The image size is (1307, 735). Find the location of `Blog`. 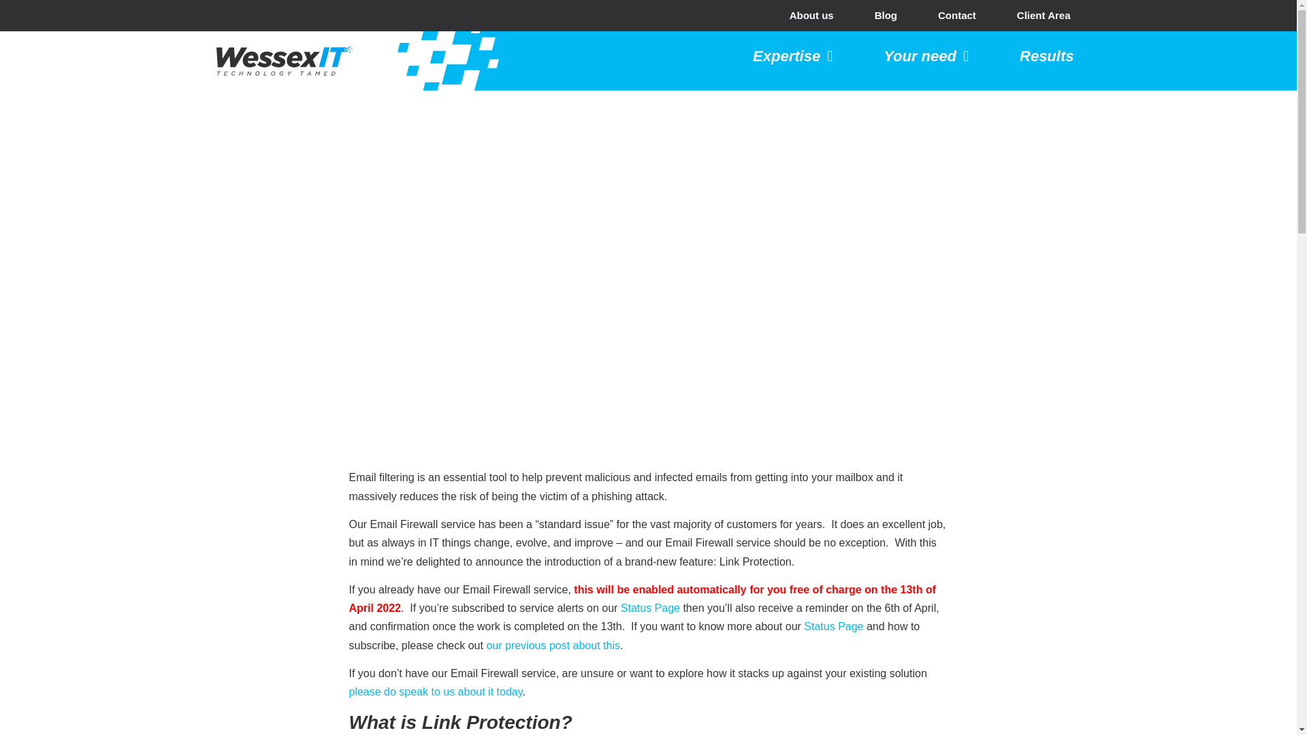

Blog is located at coordinates (886, 16).